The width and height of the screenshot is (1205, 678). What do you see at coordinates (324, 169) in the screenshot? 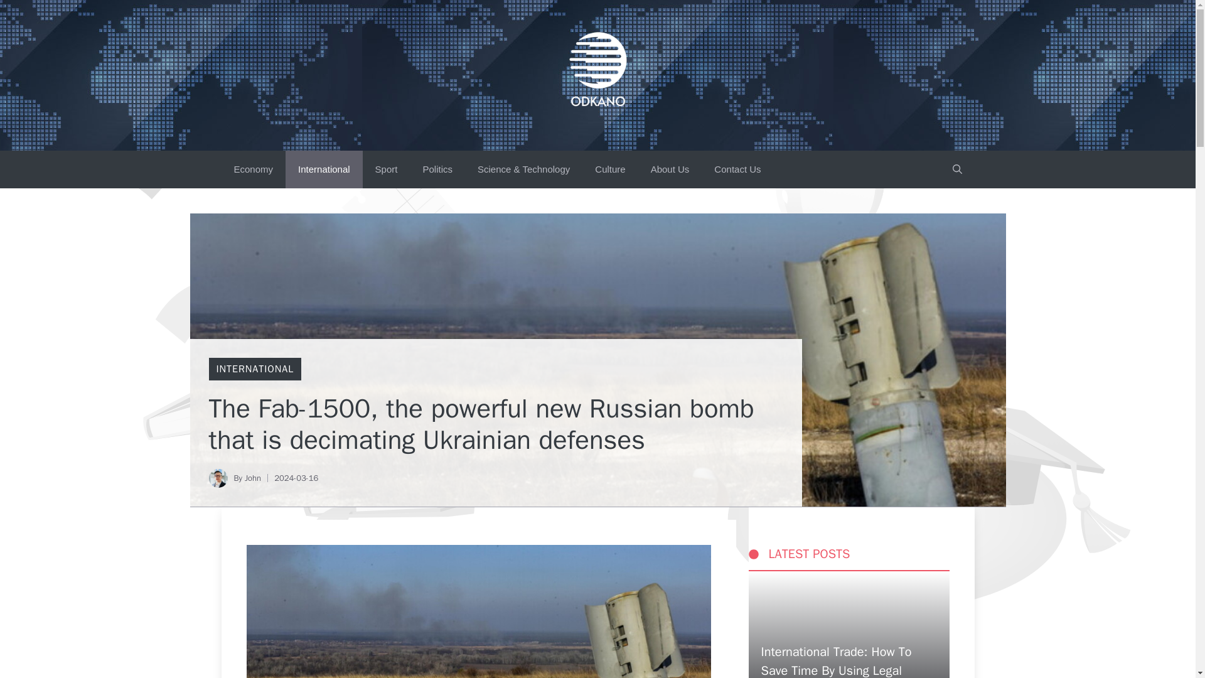
I see `International` at bounding box center [324, 169].